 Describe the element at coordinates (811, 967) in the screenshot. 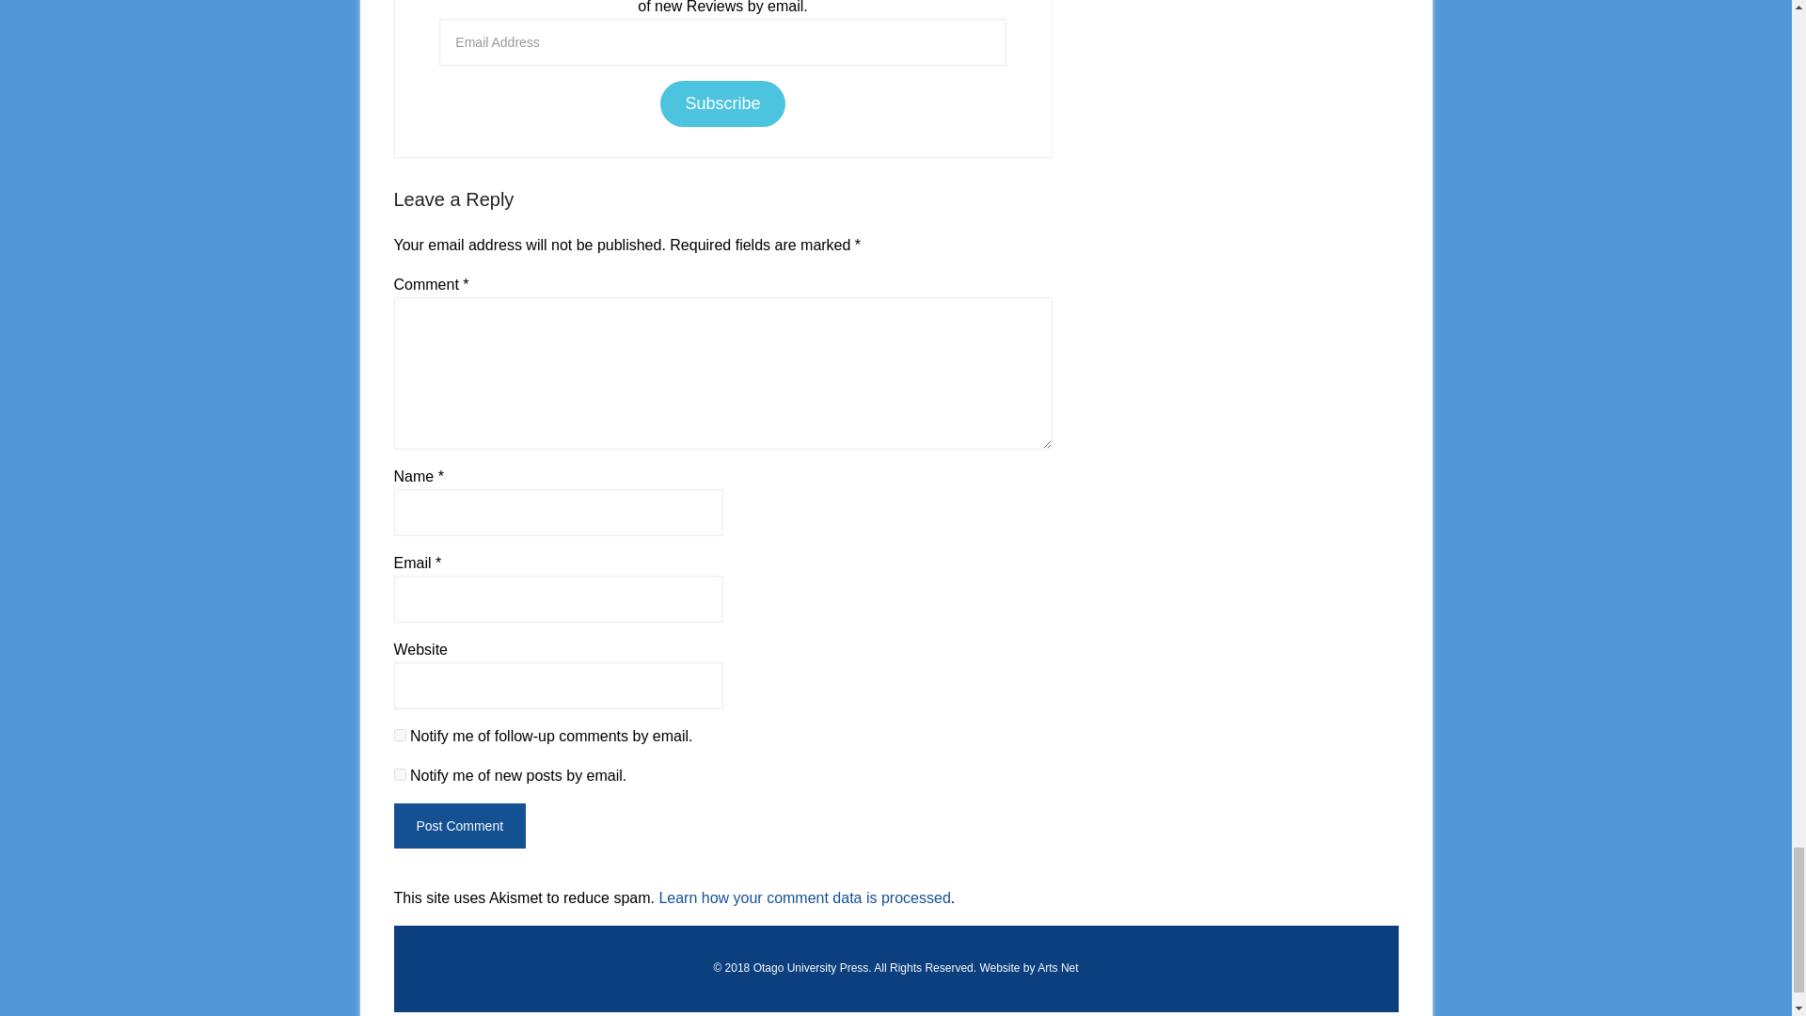

I see `Otago University Press` at that location.